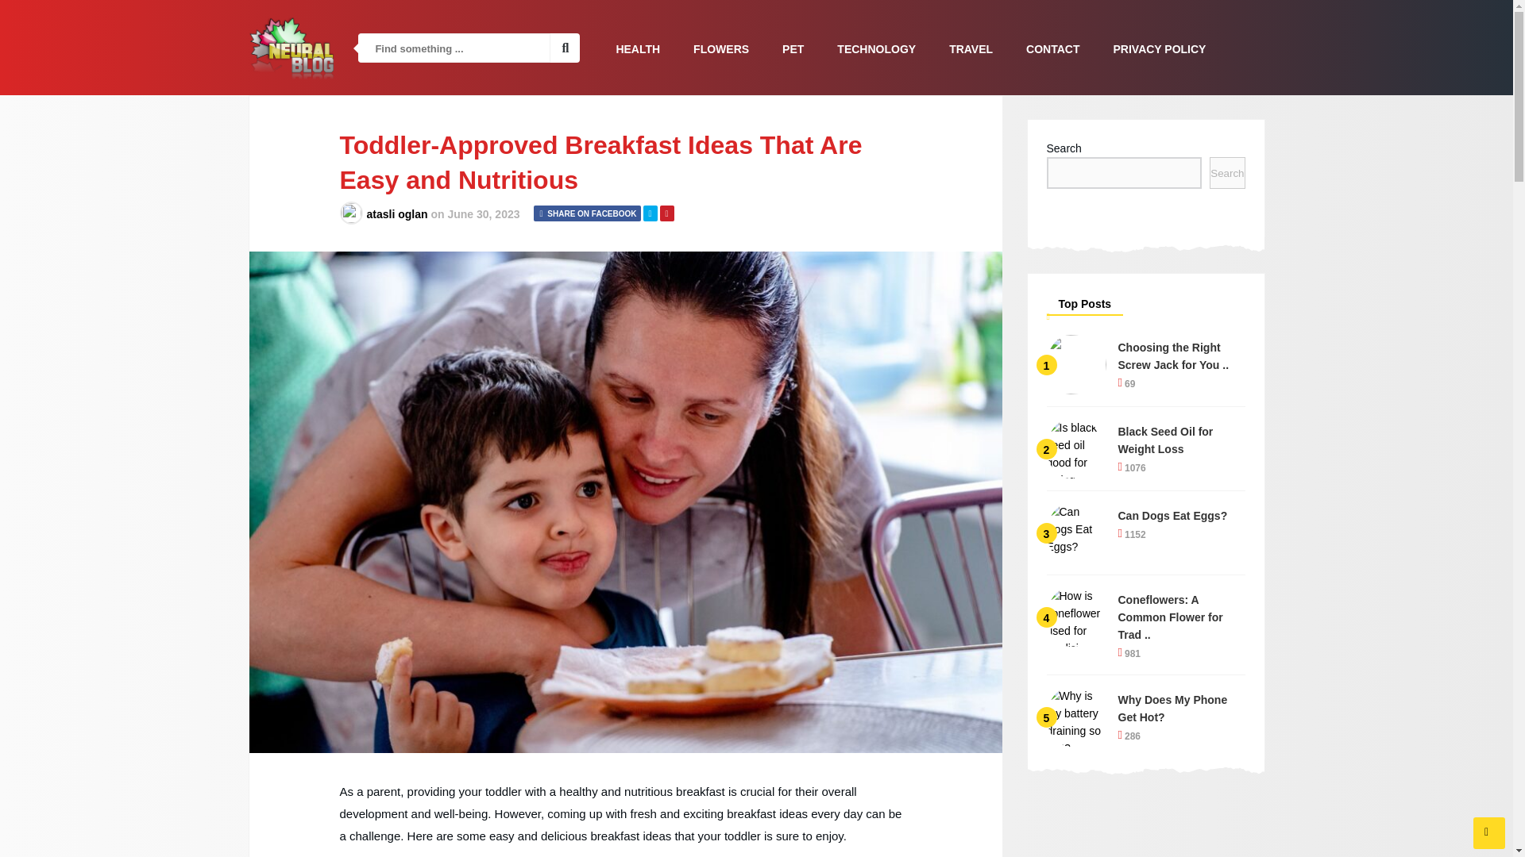  I want to click on HEALTH, so click(638, 48).